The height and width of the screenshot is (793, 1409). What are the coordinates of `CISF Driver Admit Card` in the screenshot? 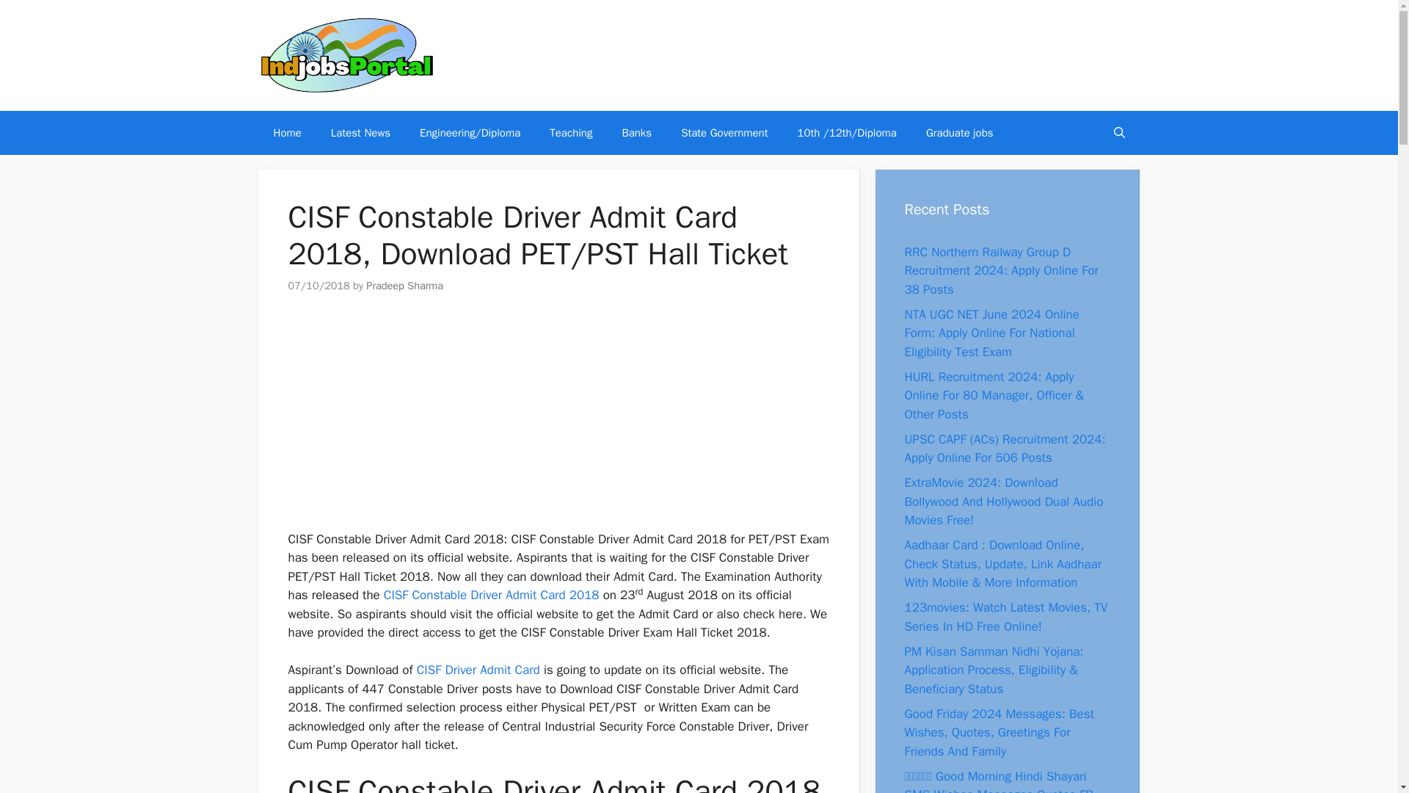 It's located at (478, 670).